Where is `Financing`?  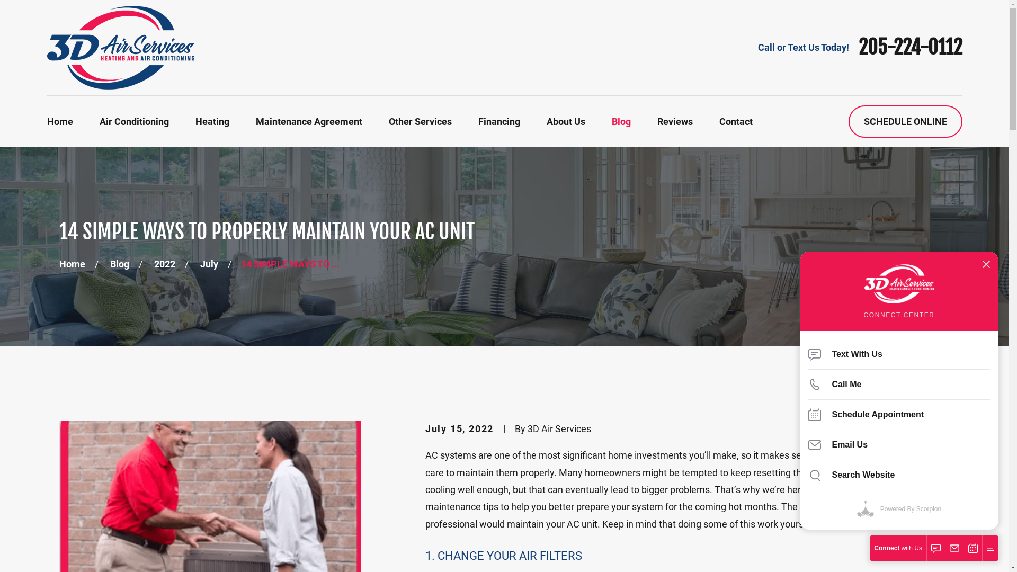 Financing is located at coordinates (499, 122).